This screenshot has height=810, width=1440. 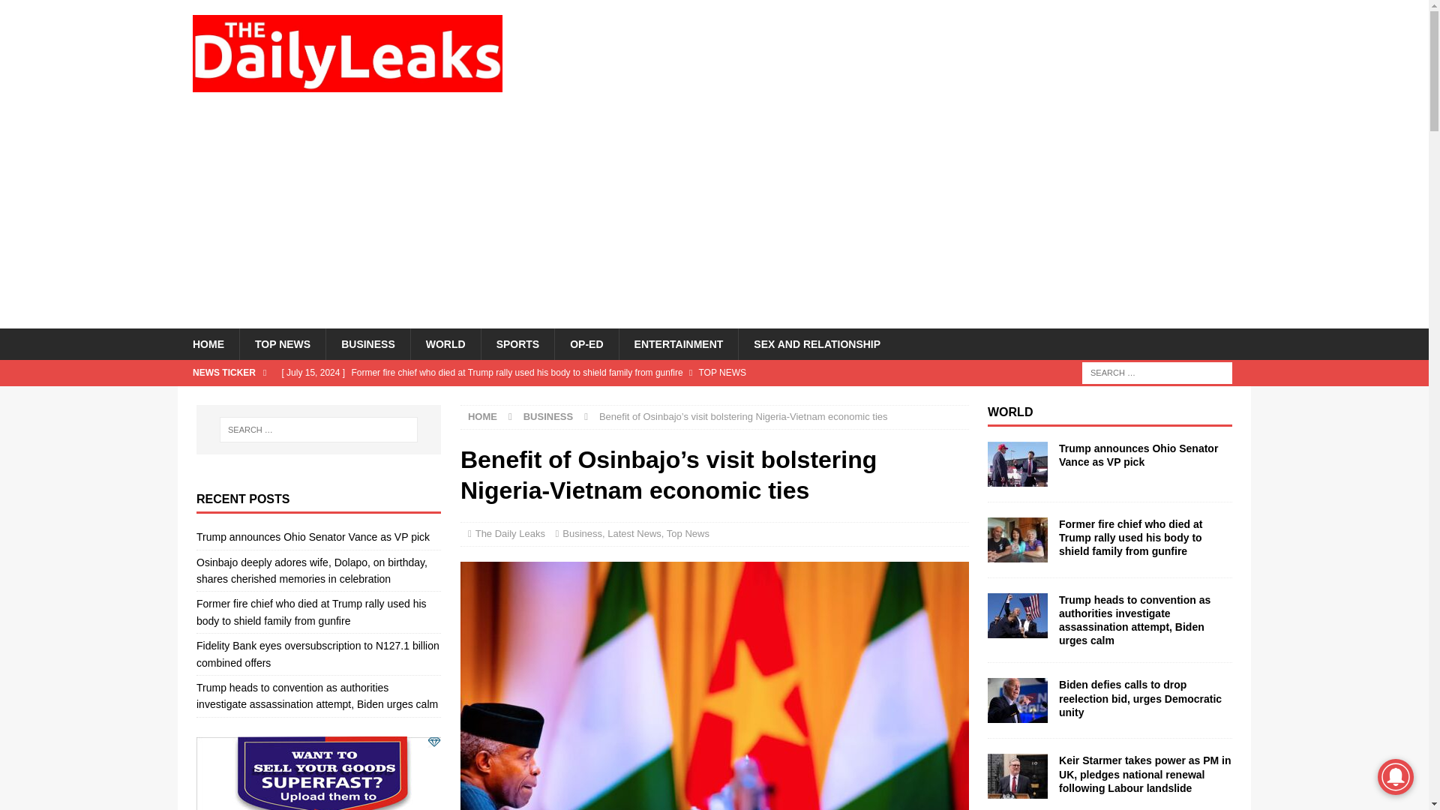 I want to click on Latest News, so click(x=634, y=534).